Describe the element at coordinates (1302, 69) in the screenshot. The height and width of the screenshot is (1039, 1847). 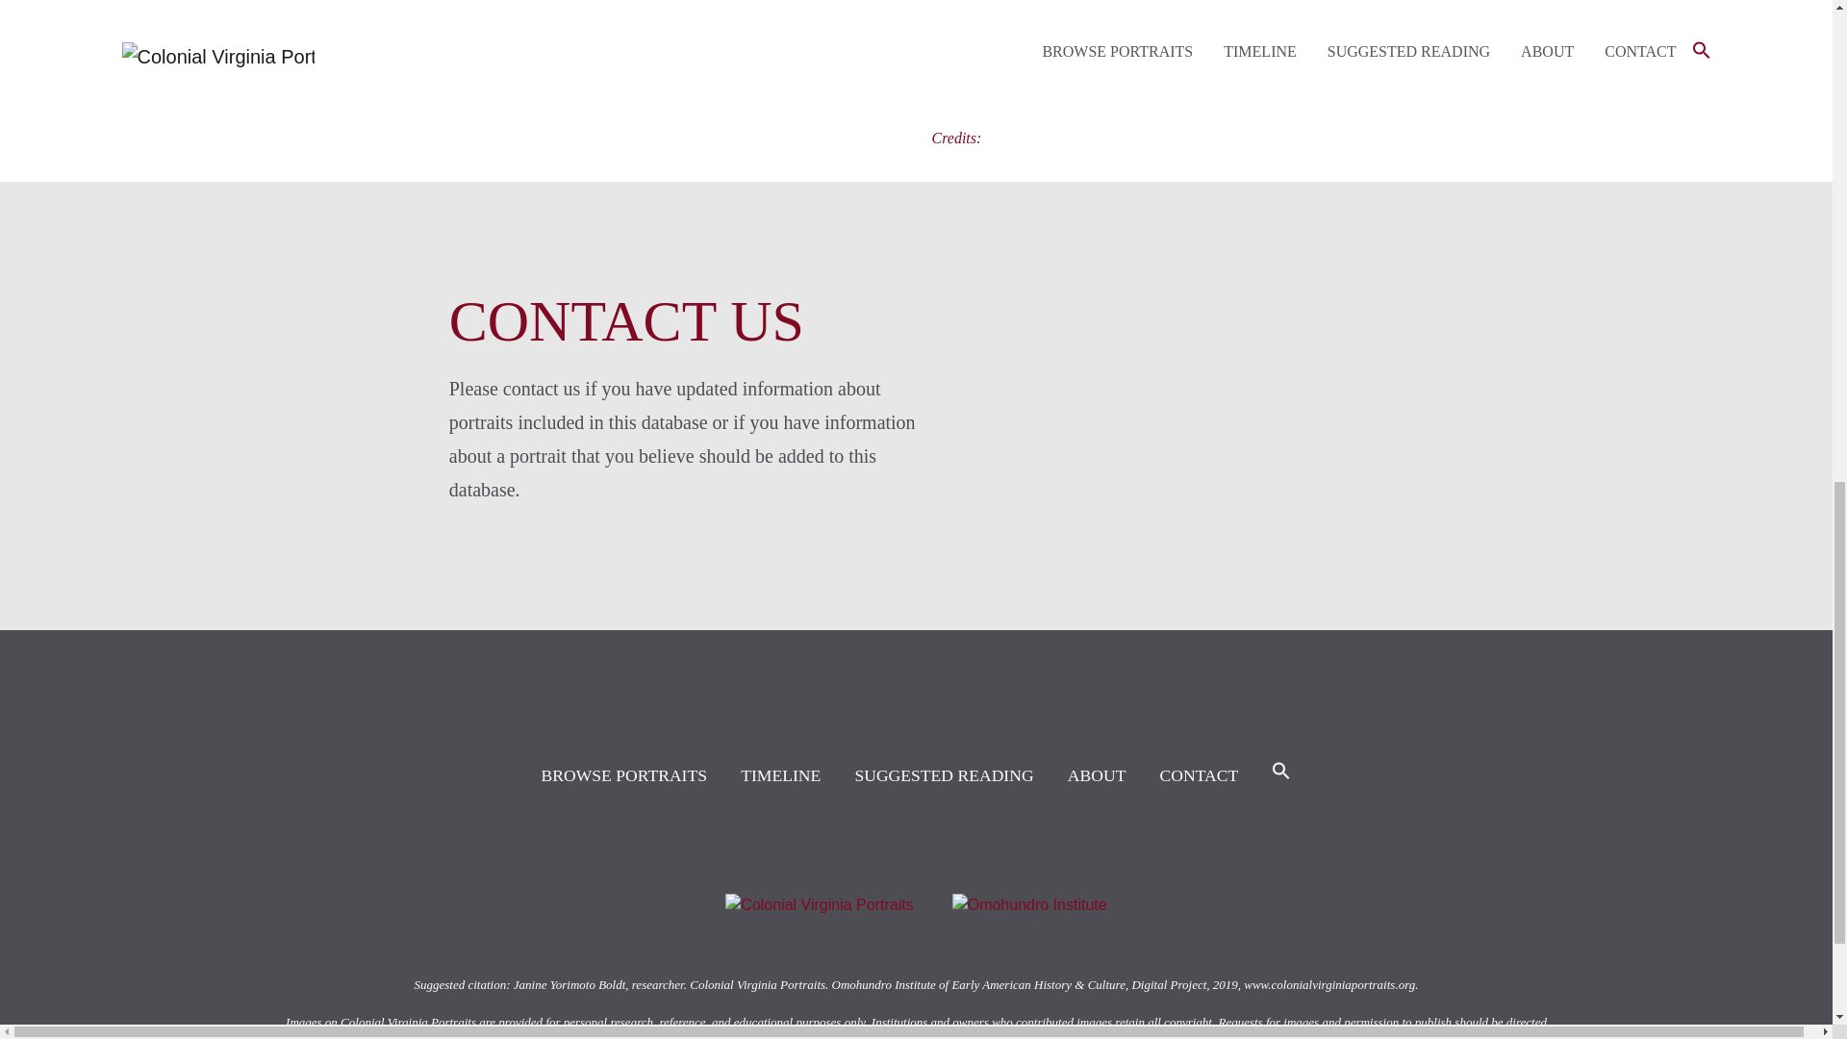
I see `LANDSCAPE` at that location.